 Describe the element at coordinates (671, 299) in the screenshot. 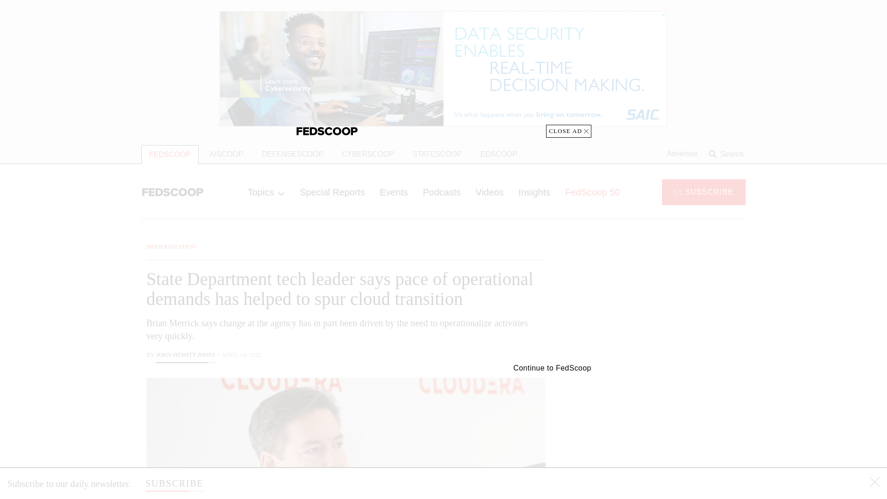

I see `3rd party ad content` at that location.